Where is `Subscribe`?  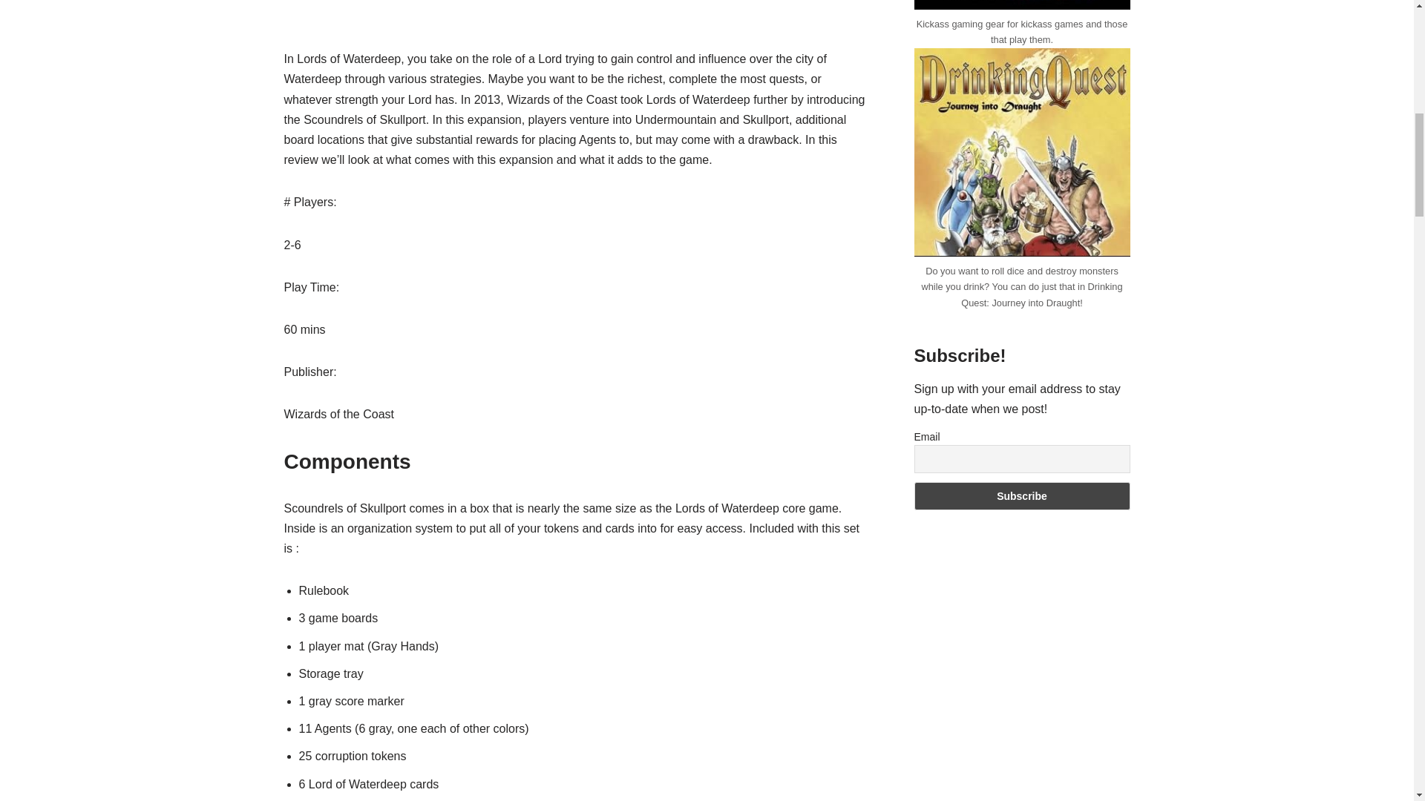
Subscribe is located at coordinates (1022, 495).